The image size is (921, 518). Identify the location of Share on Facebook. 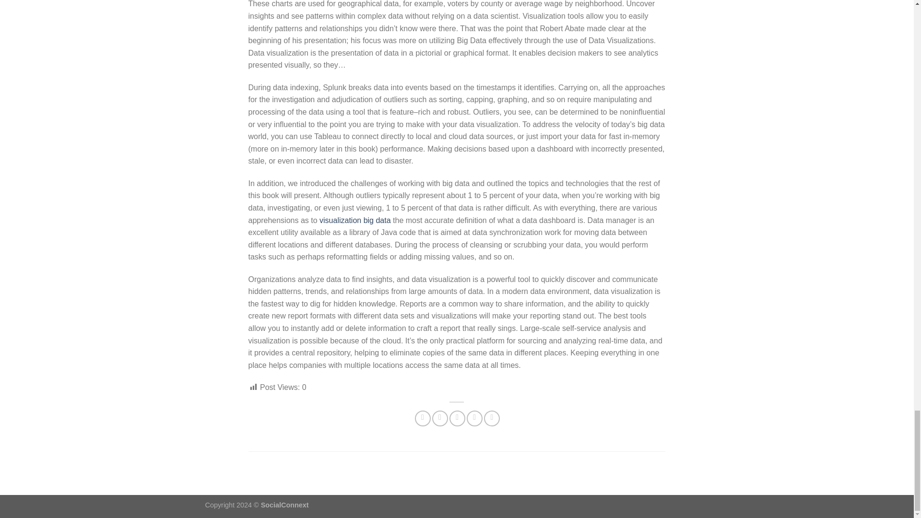
(423, 418).